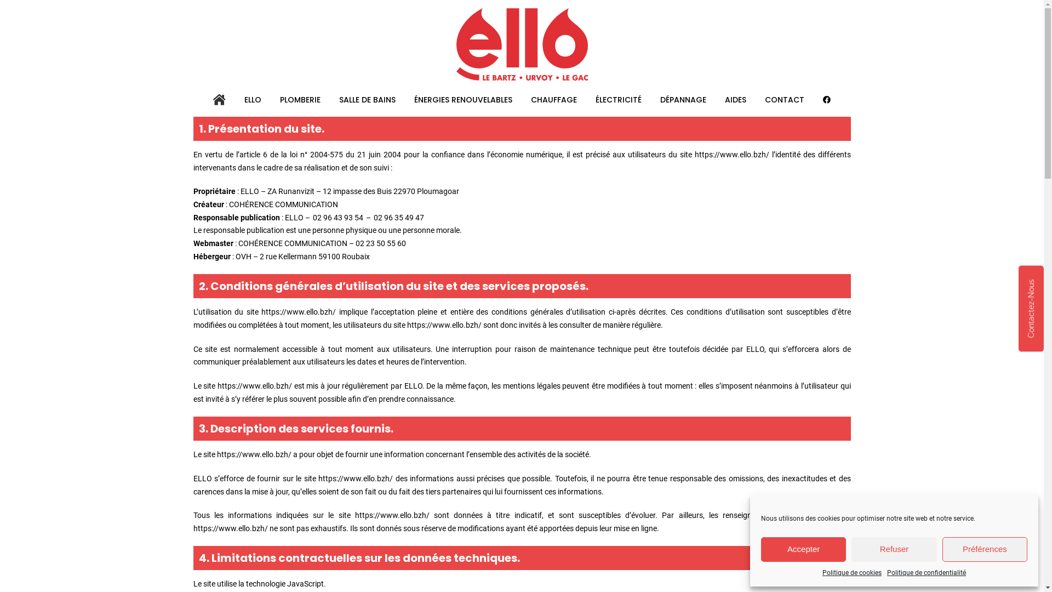 The height and width of the screenshot is (592, 1052). I want to click on https://www.ello.bzh/, so click(444, 325).